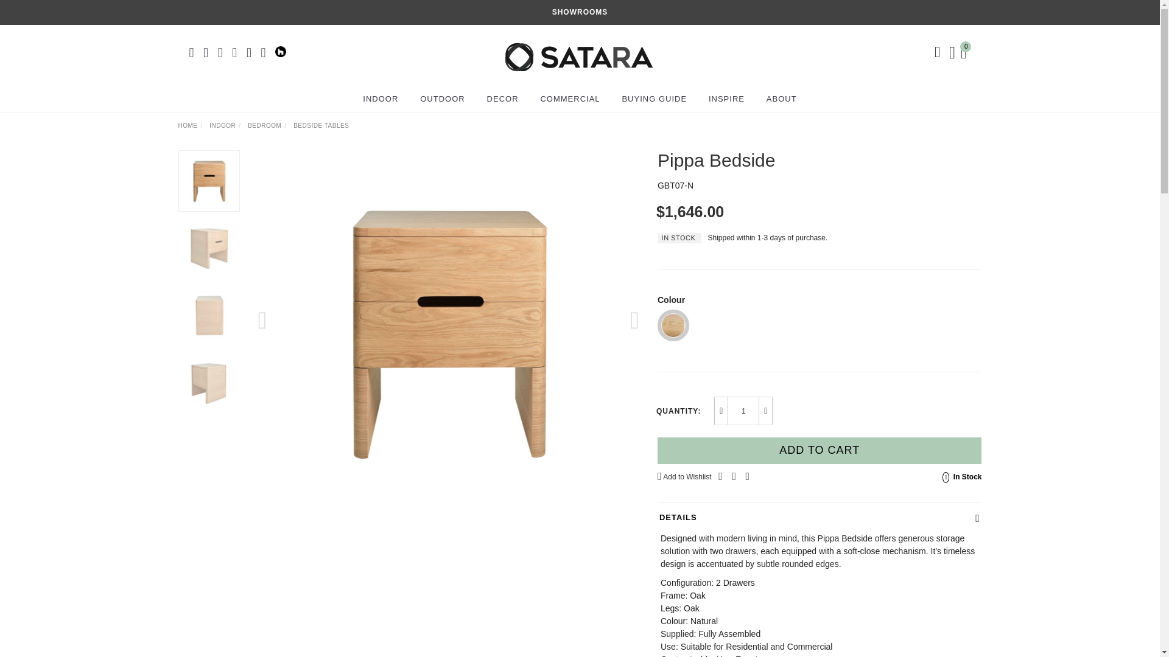  I want to click on Add Pippa Bedside to Cart, so click(820, 450).